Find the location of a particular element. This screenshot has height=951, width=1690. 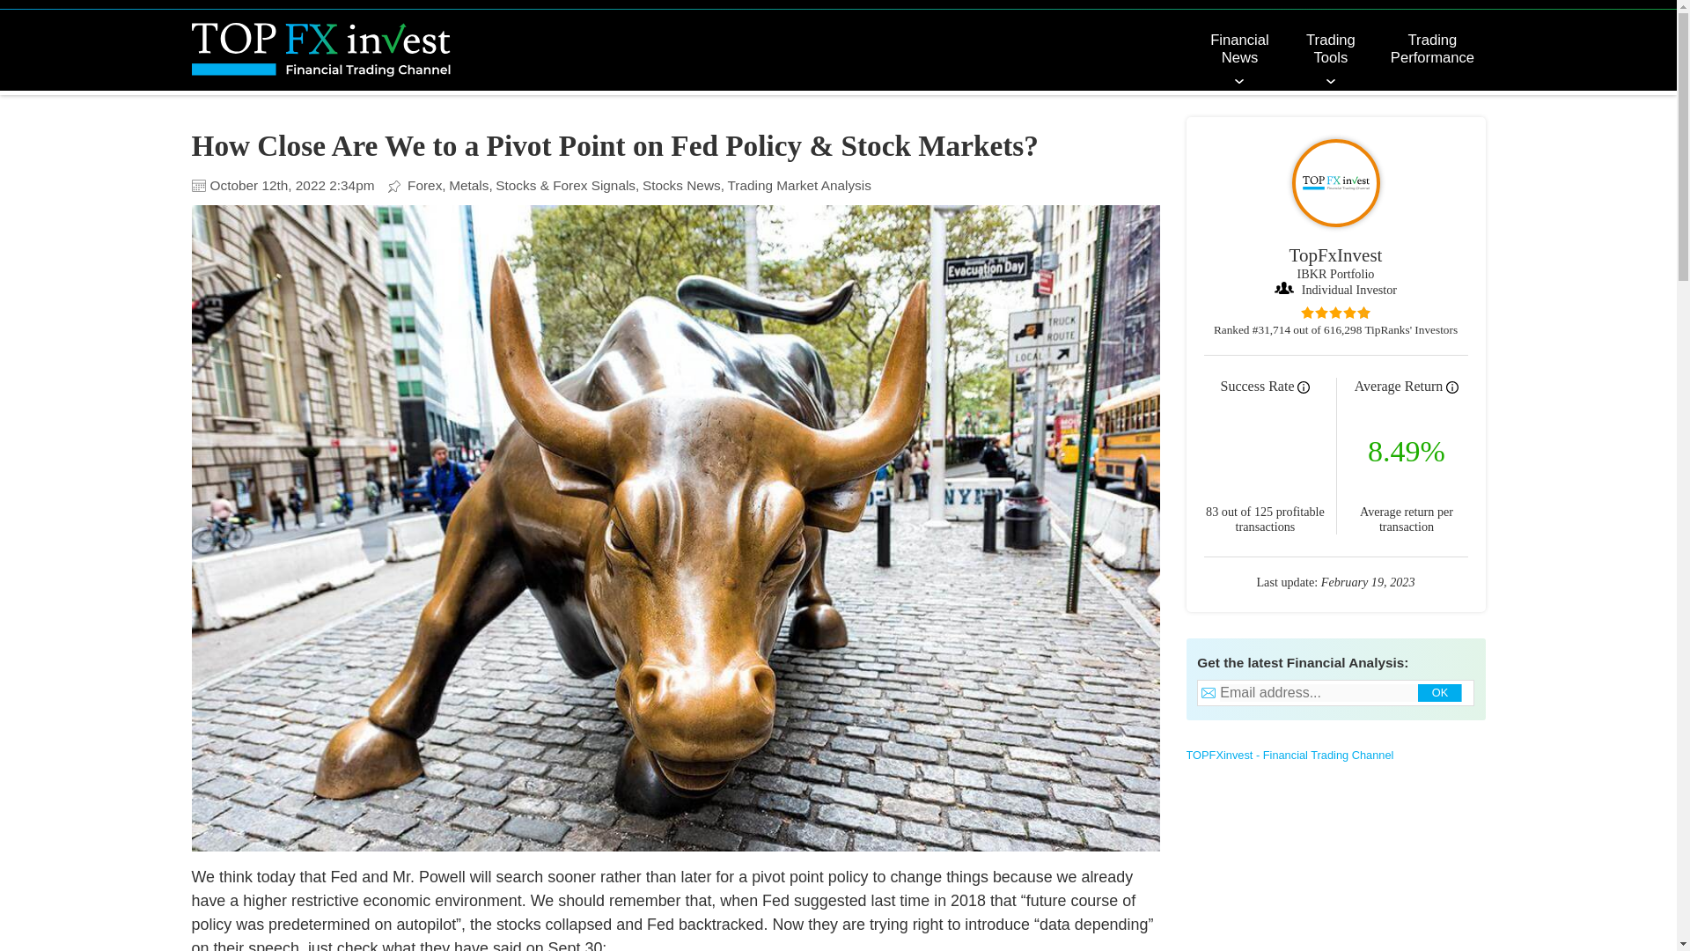

Please fill the email address. is located at coordinates (1329, 692).